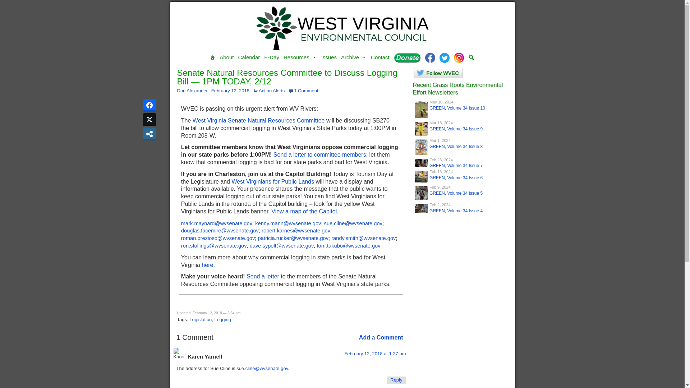 This screenshot has width=690, height=388. Describe the element at coordinates (249, 57) in the screenshot. I see `Calendar` at that location.